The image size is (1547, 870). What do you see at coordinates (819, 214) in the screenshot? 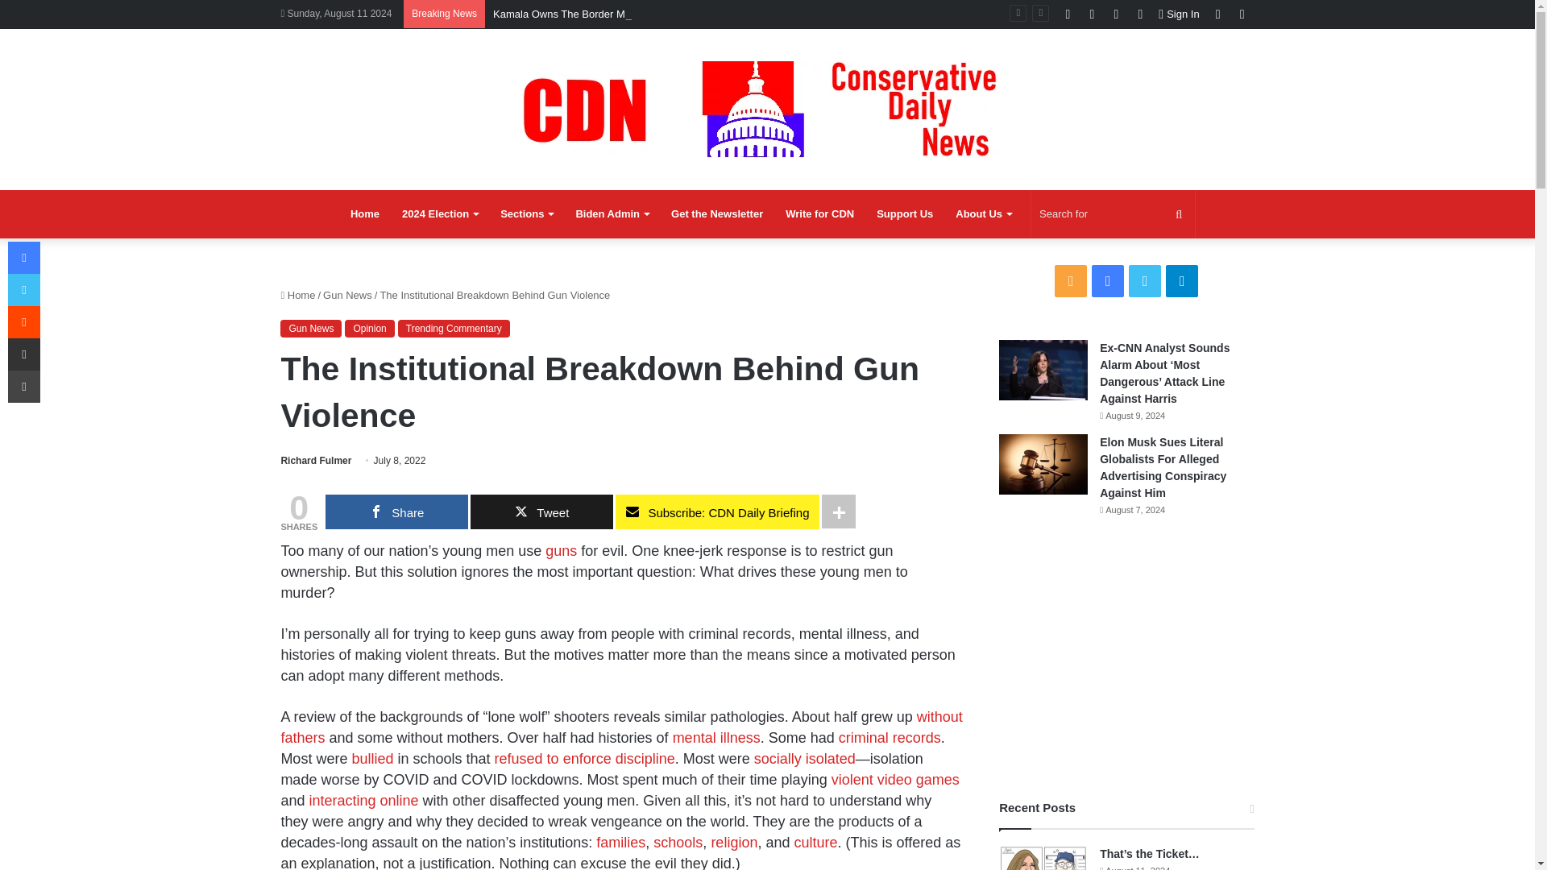
I see `Write for CDN` at bounding box center [819, 214].